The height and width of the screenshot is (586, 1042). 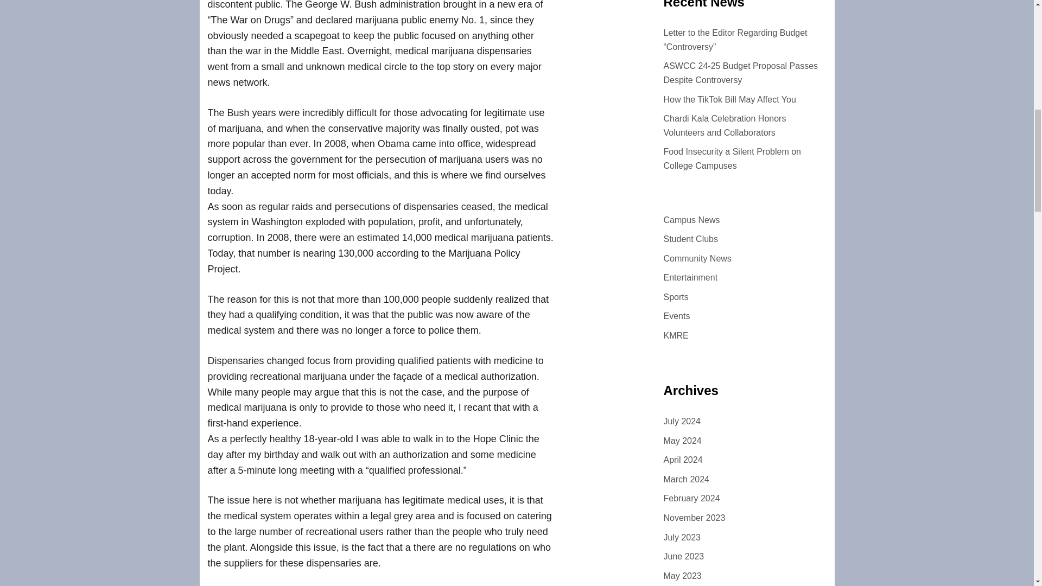 I want to click on ASWCC 24-25 Budget Proposal Passes Despite Controversy, so click(x=740, y=73).